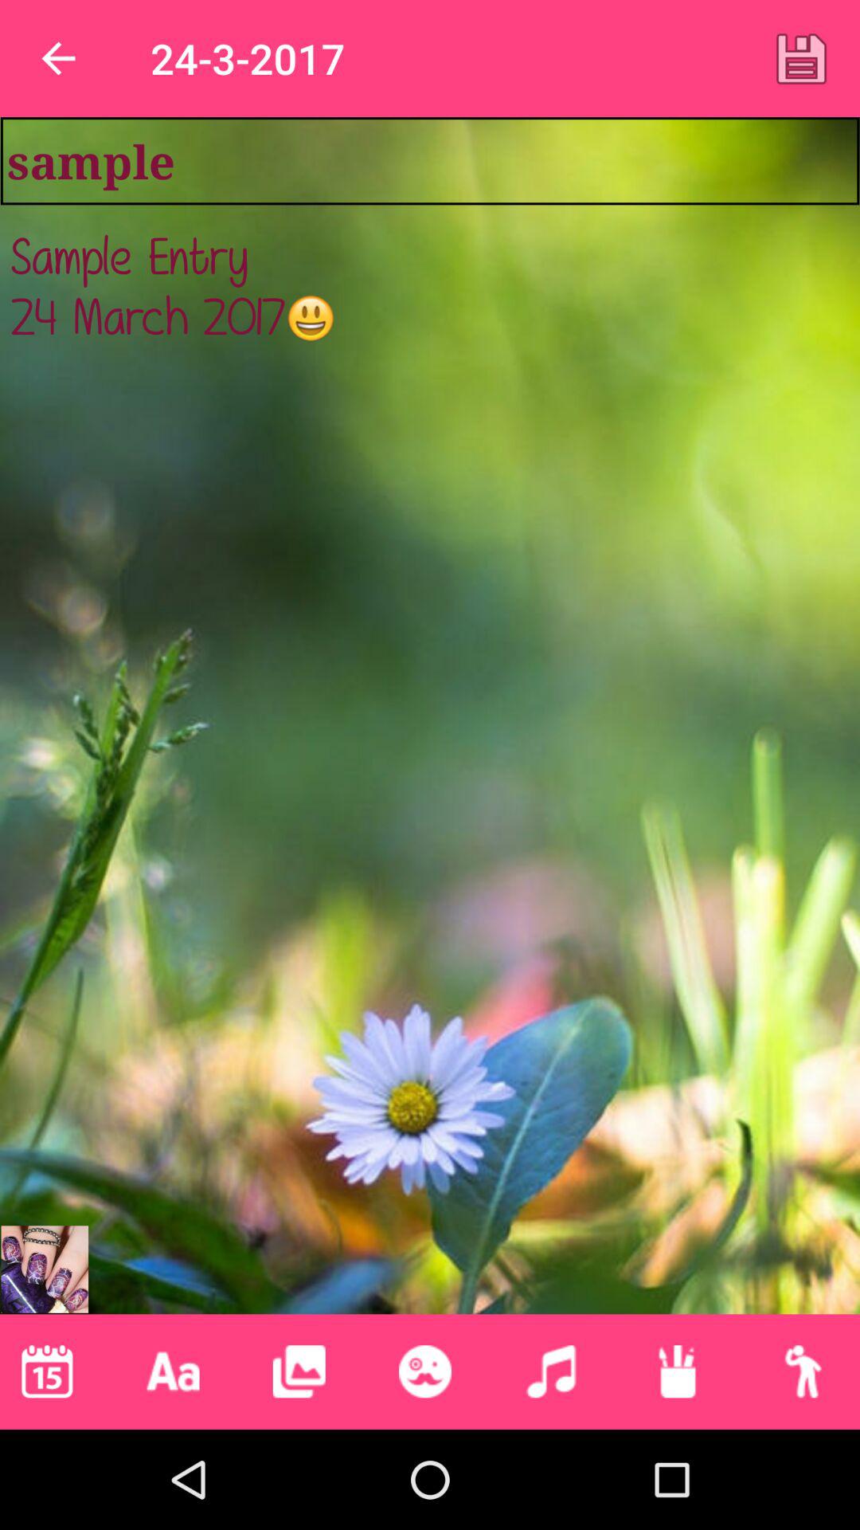 The width and height of the screenshot is (860, 1530). Describe the element at coordinates (801, 58) in the screenshot. I see `turn on the icon at the top right corner` at that location.